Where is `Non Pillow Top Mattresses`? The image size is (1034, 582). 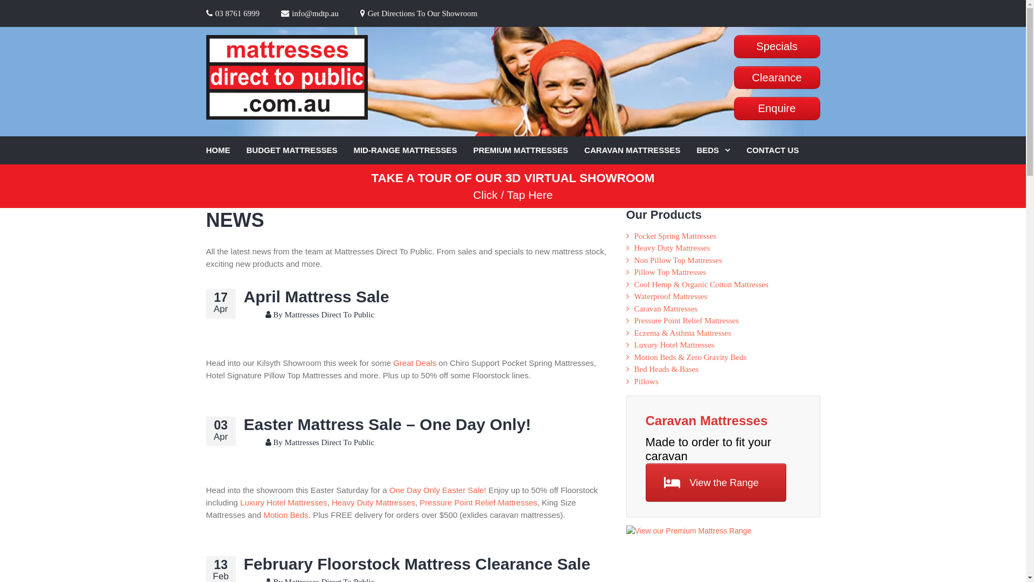 Non Pillow Top Mattresses is located at coordinates (679, 260).